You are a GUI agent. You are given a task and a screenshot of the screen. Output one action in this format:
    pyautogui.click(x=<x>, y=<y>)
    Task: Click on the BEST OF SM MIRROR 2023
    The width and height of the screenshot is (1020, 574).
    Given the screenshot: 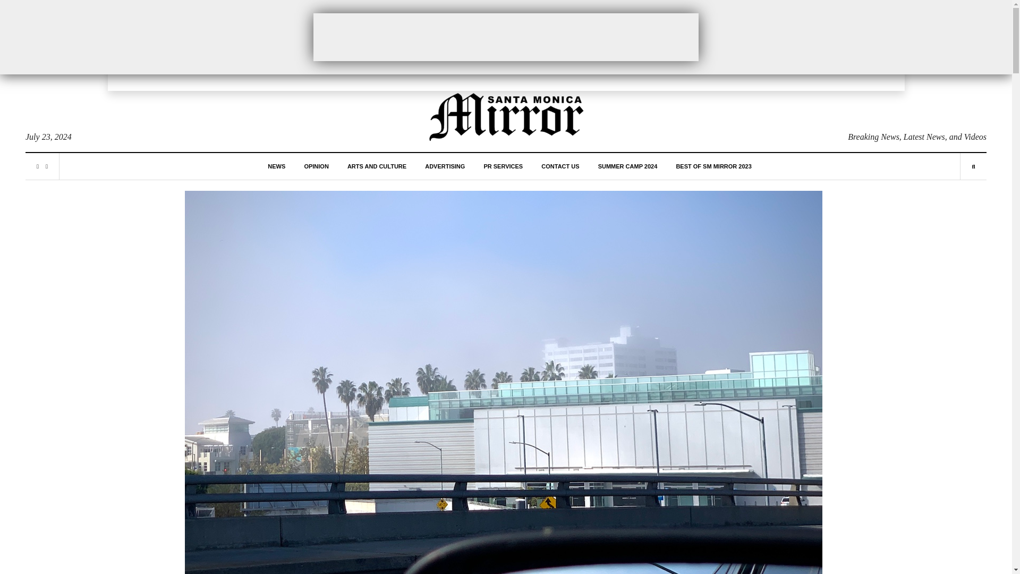 What is the action you would take?
    pyautogui.click(x=713, y=166)
    